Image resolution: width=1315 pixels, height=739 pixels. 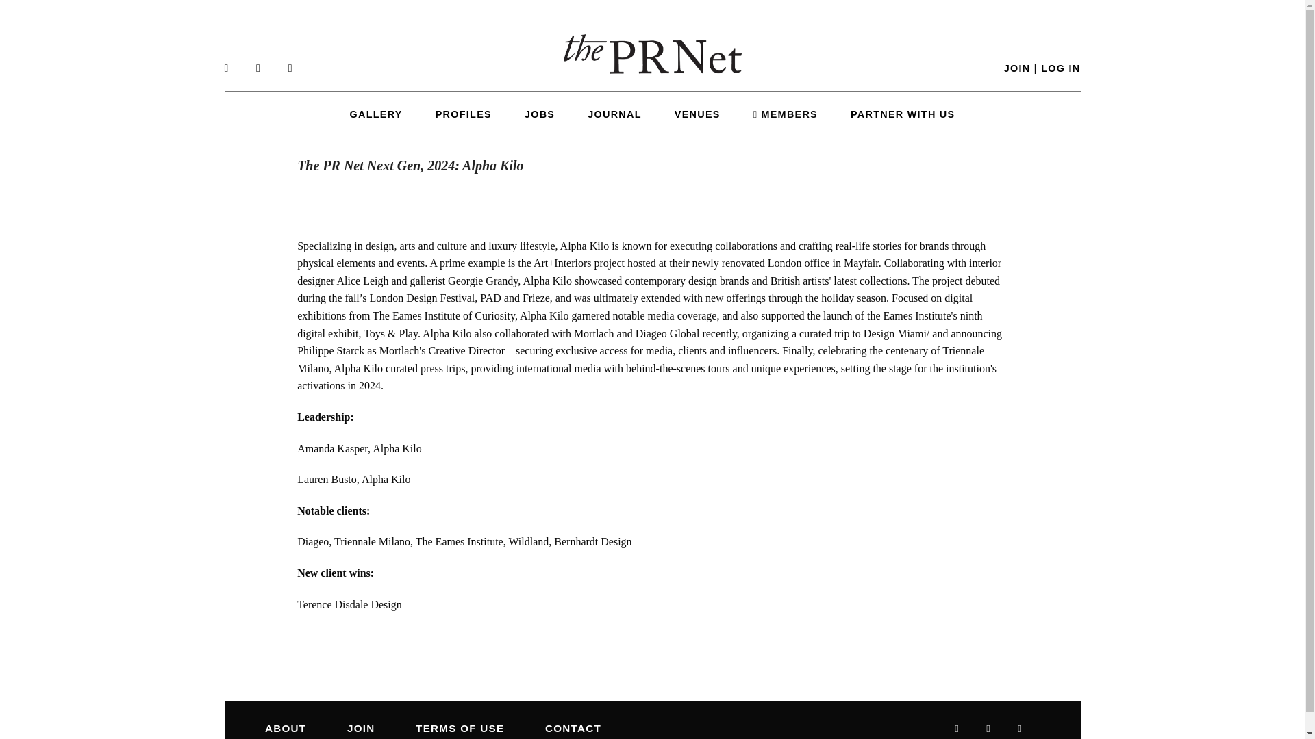 I want to click on PARTNER WITH US, so click(x=903, y=114).